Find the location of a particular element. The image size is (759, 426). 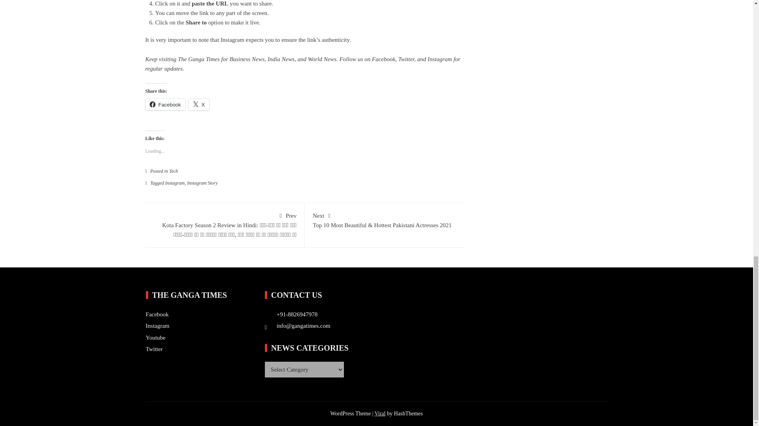

Tech is located at coordinates (173, 171).